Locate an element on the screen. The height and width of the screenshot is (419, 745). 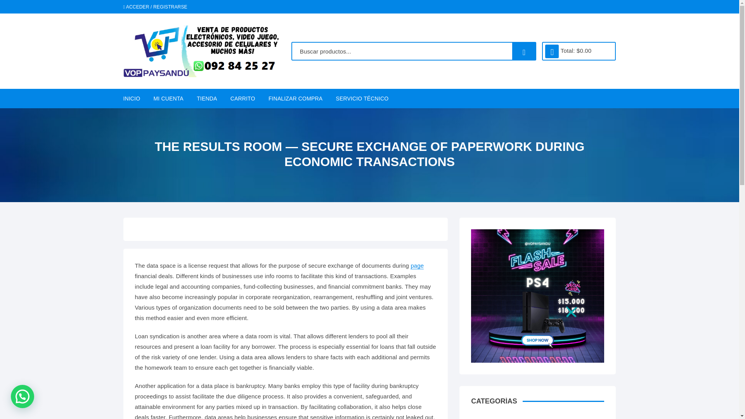
ps2 paysandu is located at coordinates (537, 296).